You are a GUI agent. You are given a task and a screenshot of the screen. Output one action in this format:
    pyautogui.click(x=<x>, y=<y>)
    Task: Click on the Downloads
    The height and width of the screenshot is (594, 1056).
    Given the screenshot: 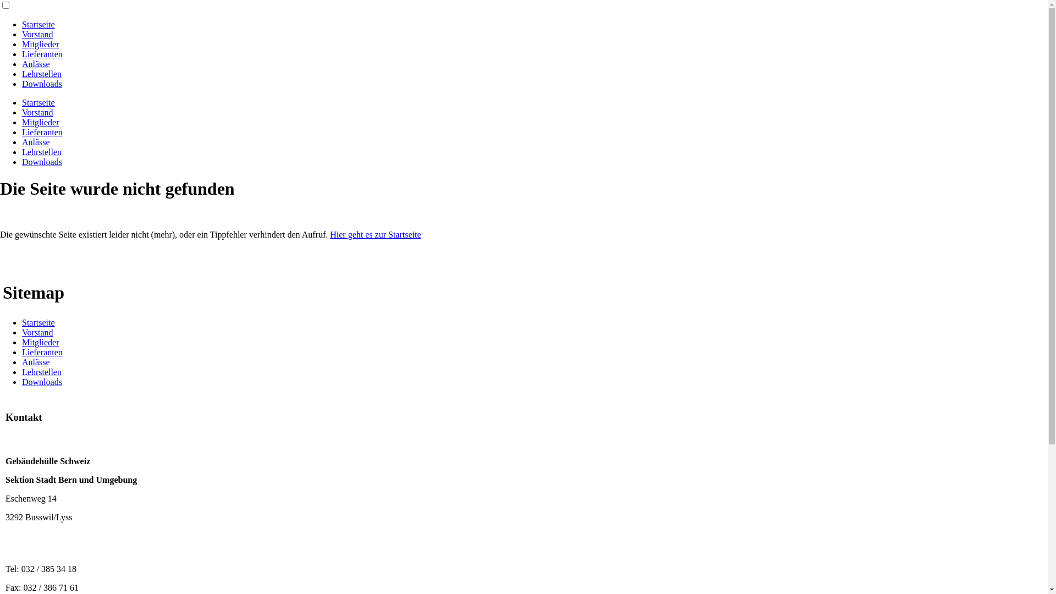 What is the action you would take?
    pyautogui.click(x=42, y=382)
    